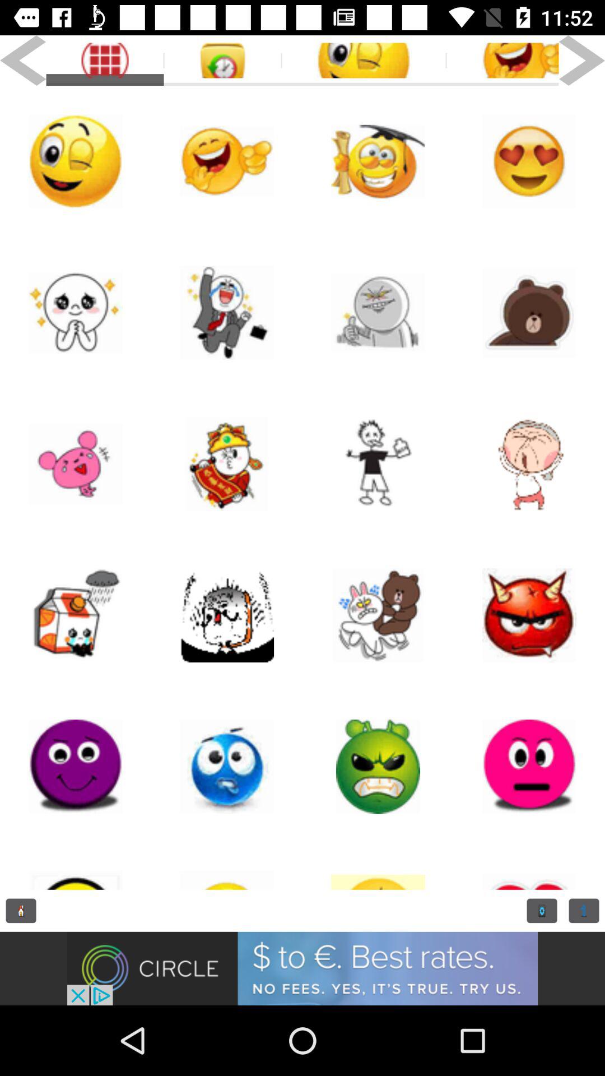 Image resolution: width=605 pixels, height=1076 pixels. Describe the element at coordinates (378, 866) in the screenshot. I see `select emoticon` at that location.